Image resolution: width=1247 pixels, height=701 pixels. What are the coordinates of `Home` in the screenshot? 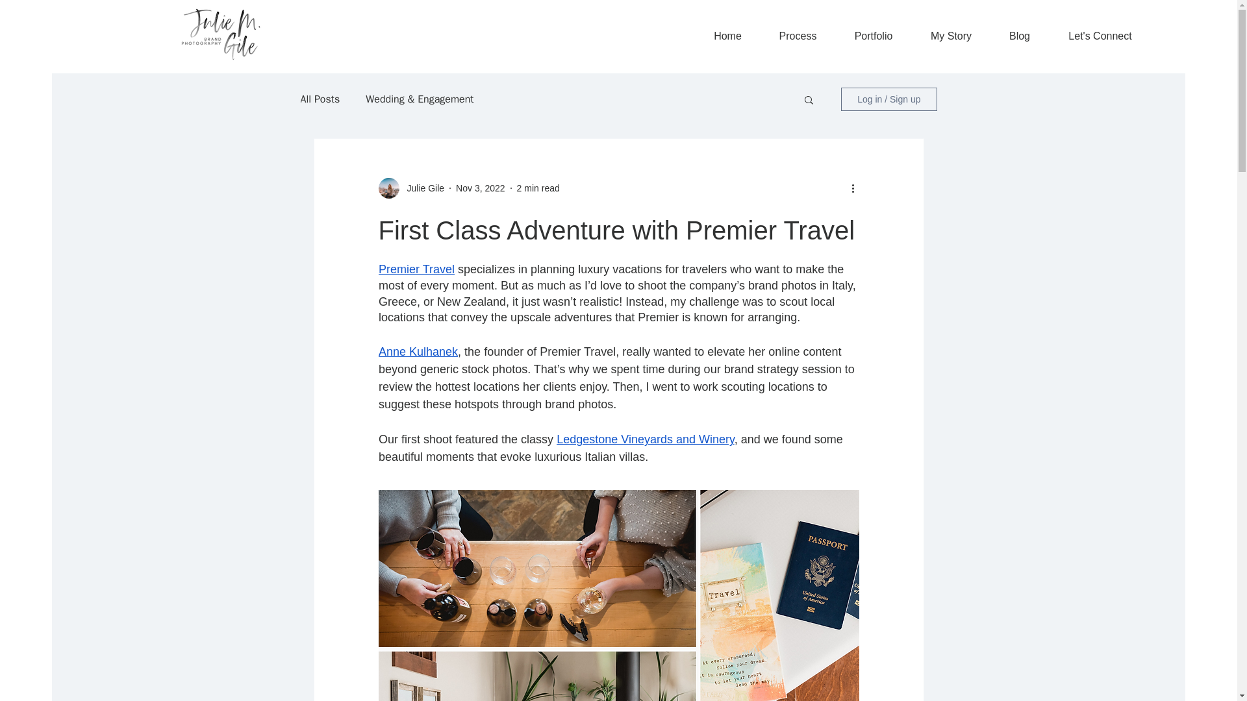 It's located at (727, 36).